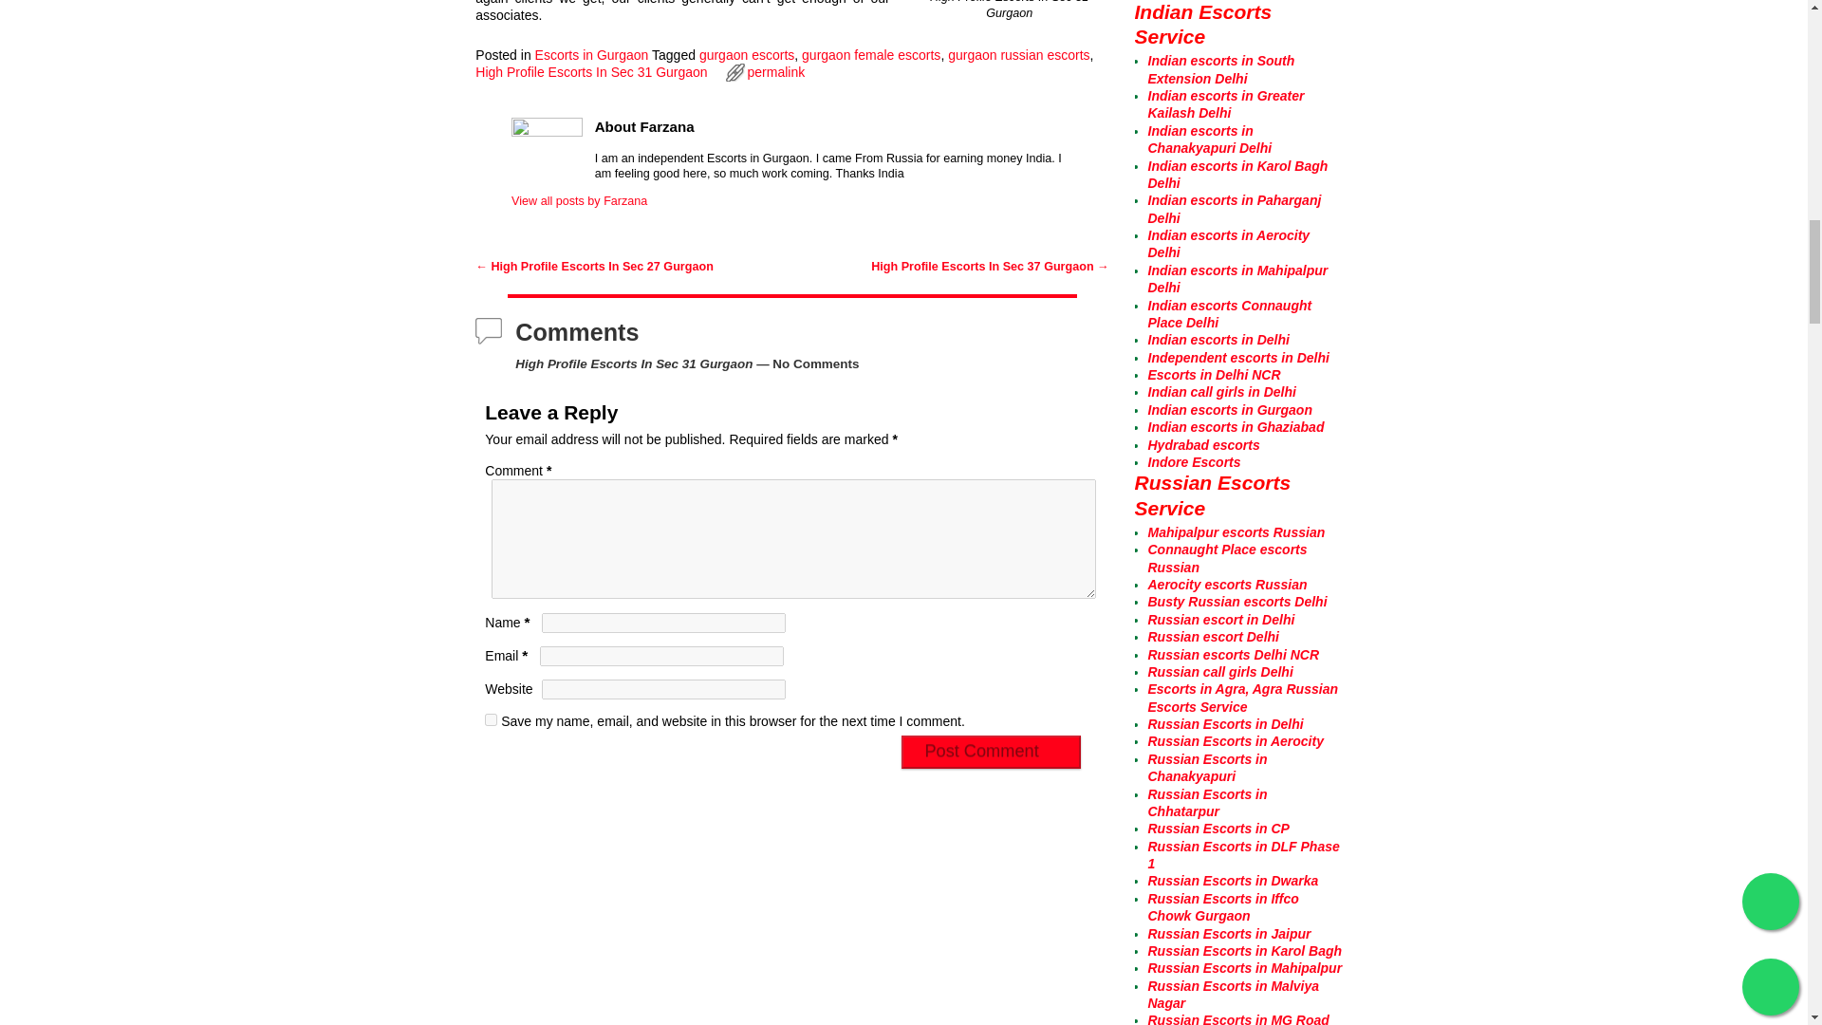  What do you see at coordinates (776, 72) in the screenshot?
I see `Permalink to High Profile Escorts In Sec 31 Gurgaon` at bounding box center [776, 72].